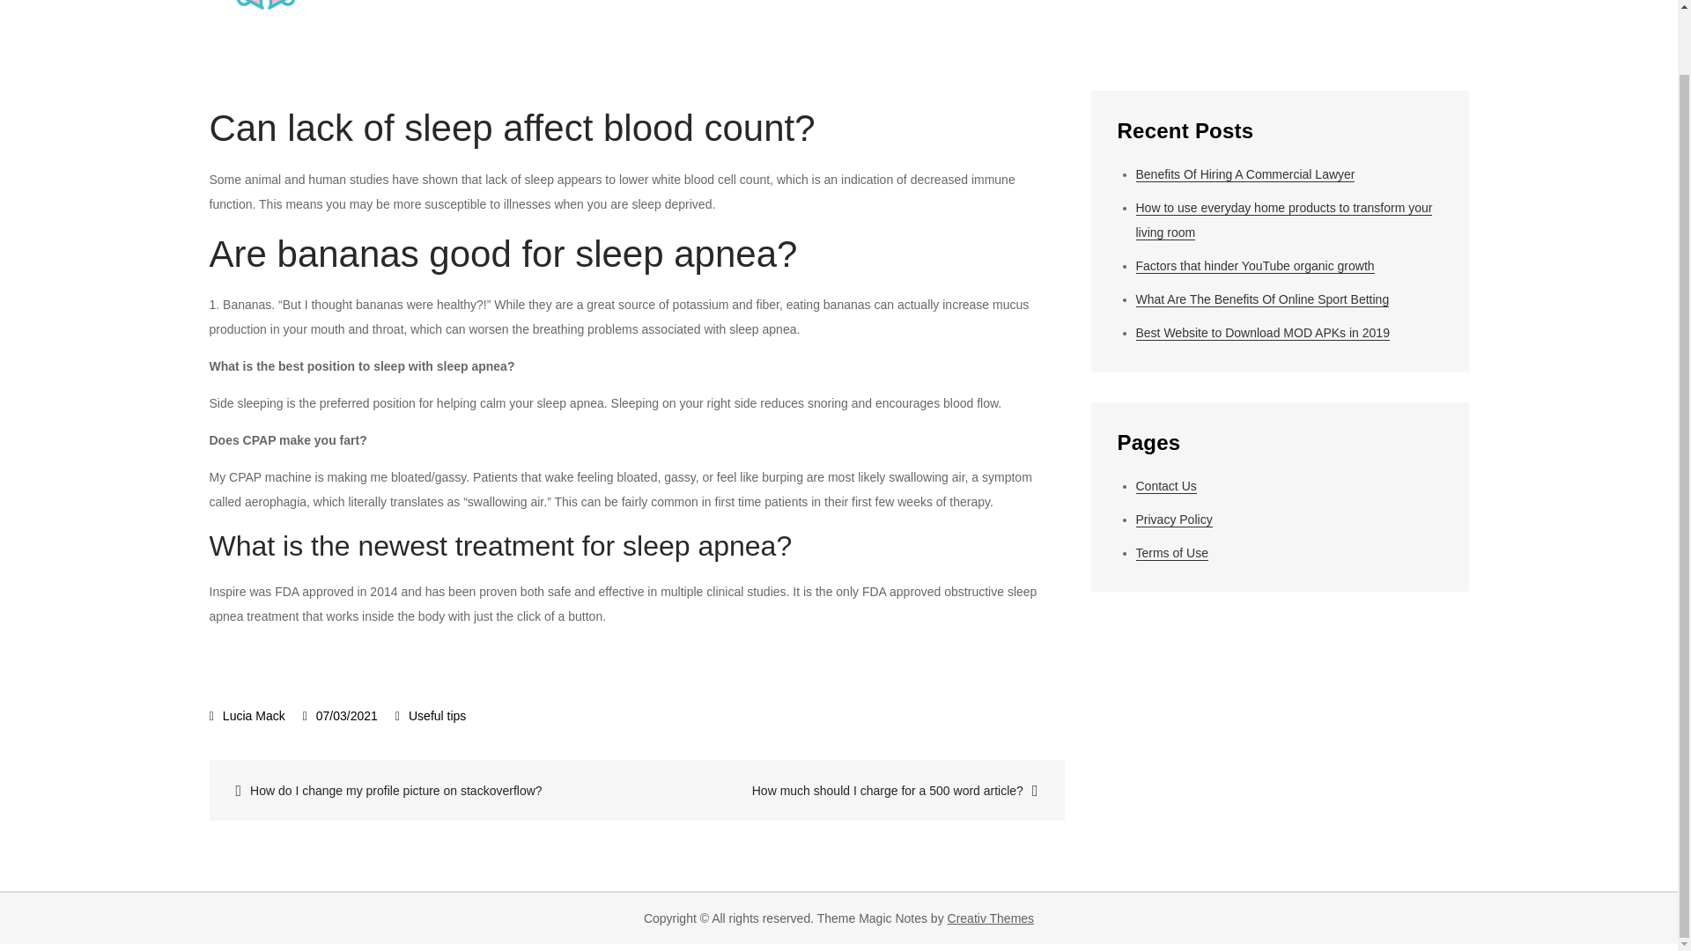 This screenshot has width=1691, height=951. I want to click on Home, so click(773, 10).